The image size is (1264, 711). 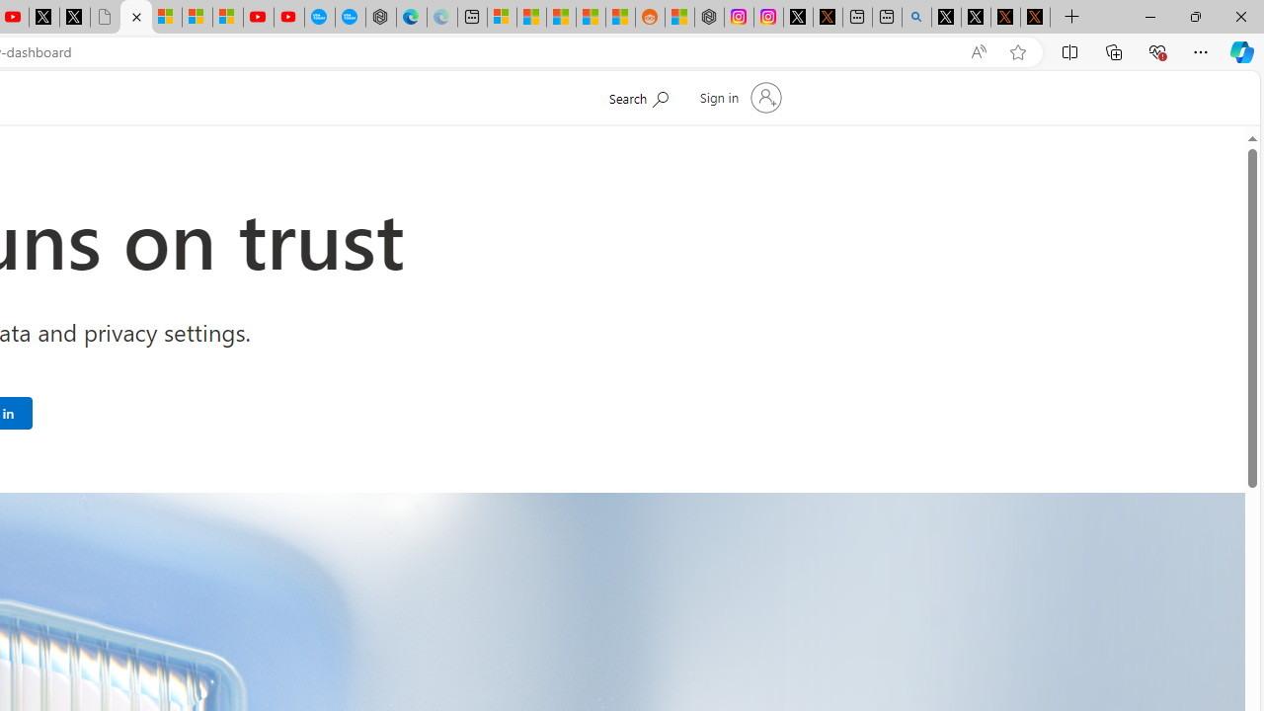 I want to click on Untitled, so click(x=105, y=18).